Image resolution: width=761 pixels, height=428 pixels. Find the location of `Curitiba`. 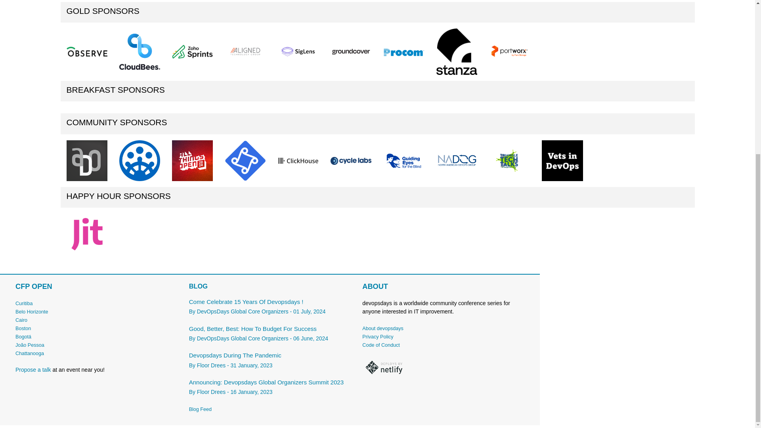

Curitiba is located at coordinates (24, 304).